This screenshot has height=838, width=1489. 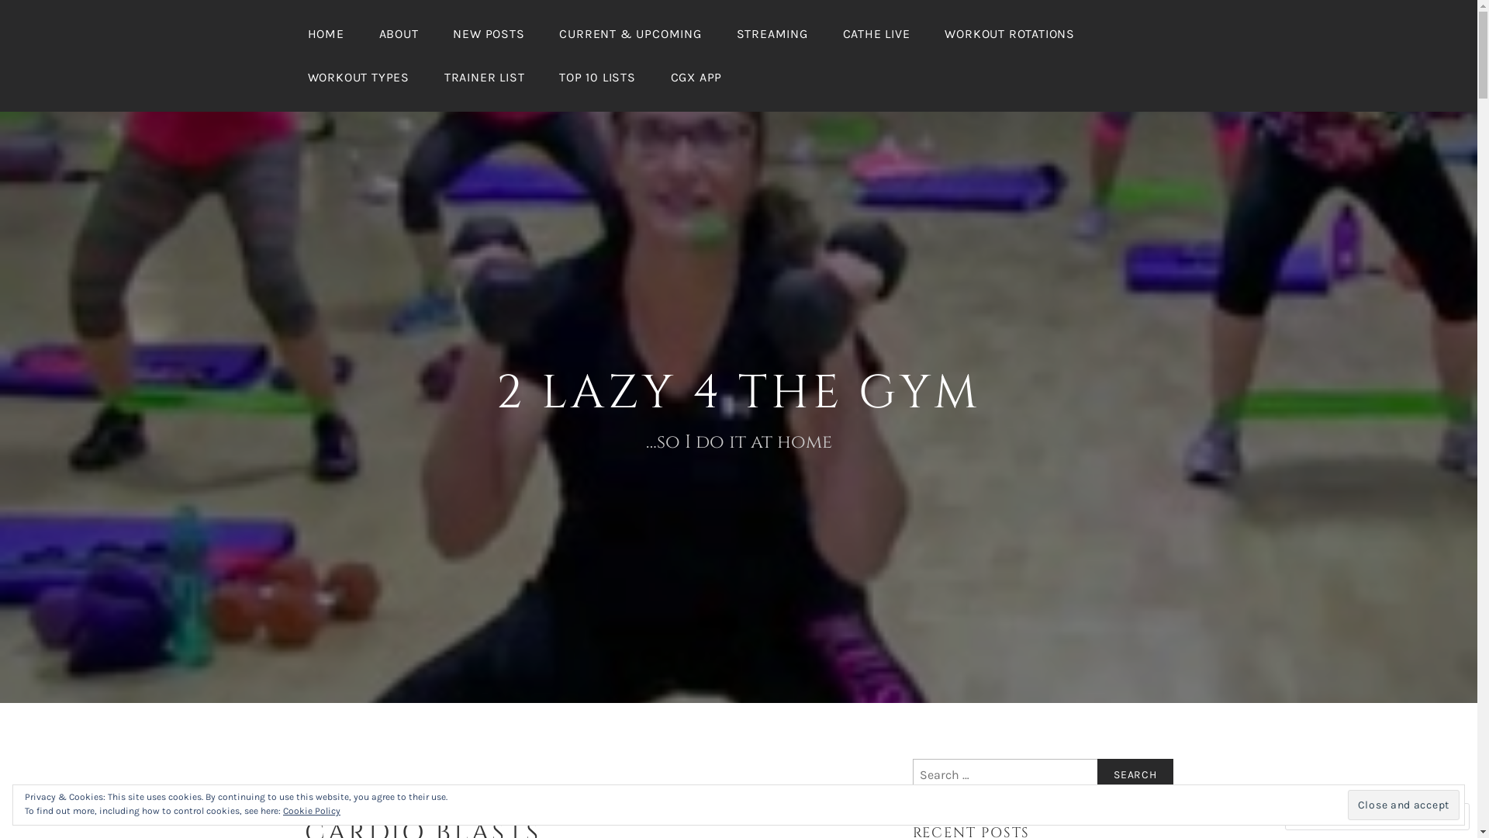 What do you see at coordinates (485, 78) in the screenshot?
I see `TRAINER LIST` at bounding box center [485, 78].